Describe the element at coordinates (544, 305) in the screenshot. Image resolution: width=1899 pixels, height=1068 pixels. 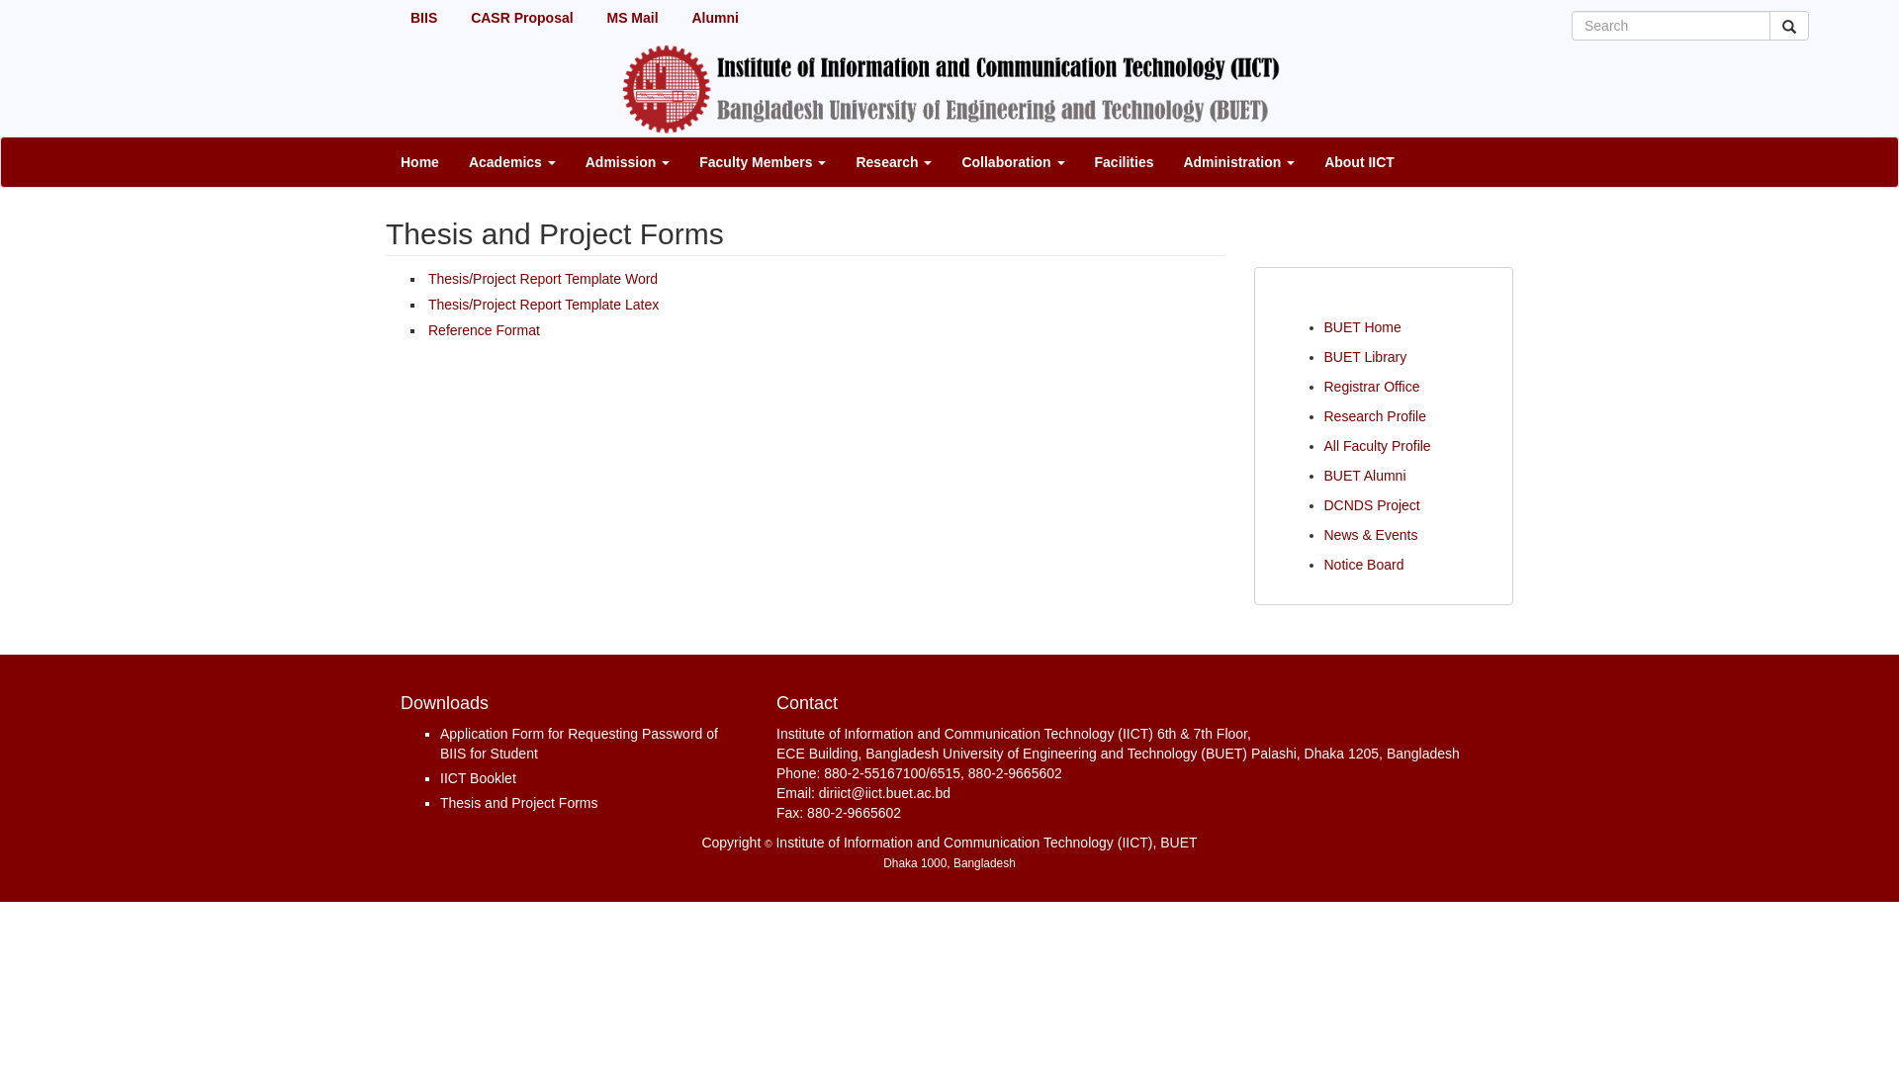
I see `Thesis/Project Report Template Latex` at that location.